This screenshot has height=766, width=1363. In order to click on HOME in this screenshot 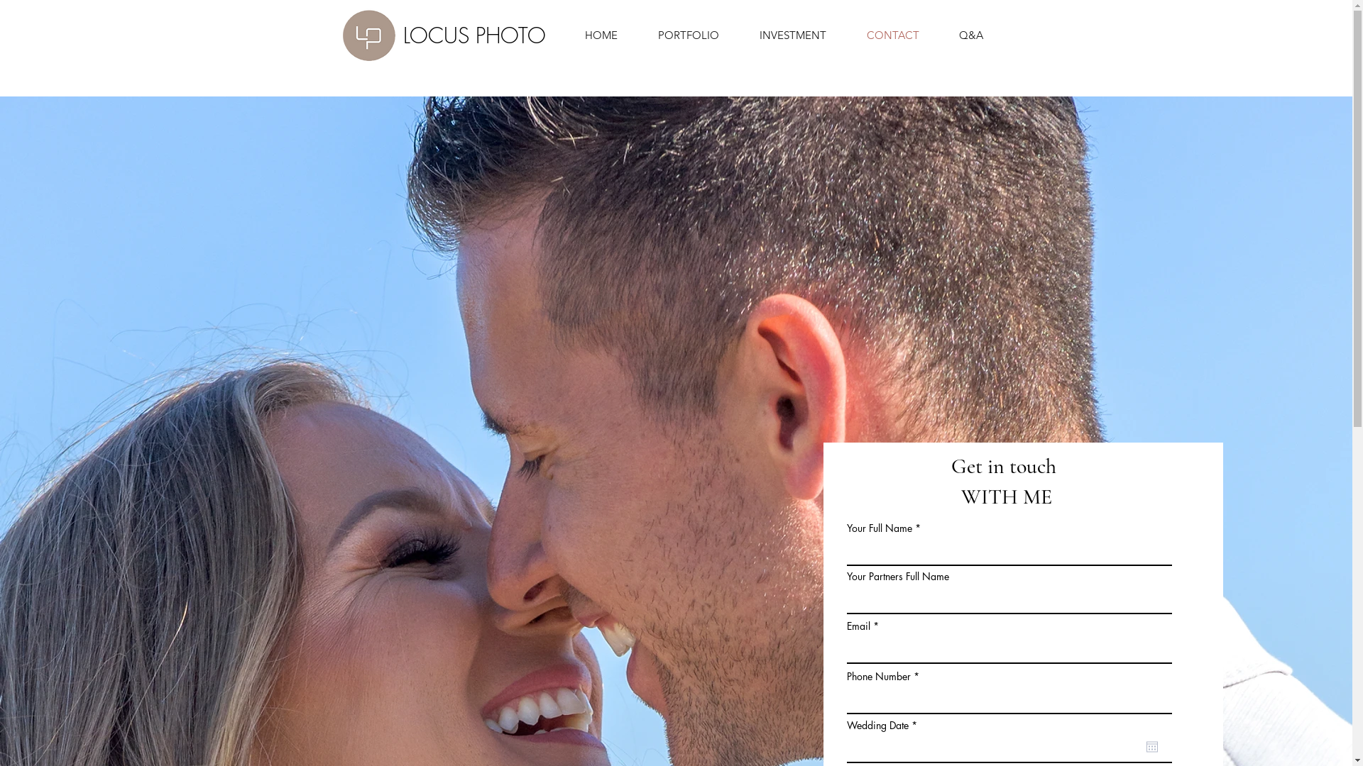, I will do `click(592, 35)`.